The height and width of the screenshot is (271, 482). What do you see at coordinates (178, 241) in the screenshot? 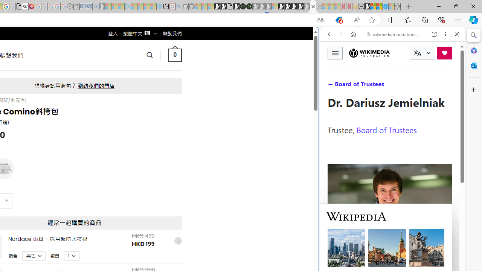
I see `i` at bounding box center [178, 241].